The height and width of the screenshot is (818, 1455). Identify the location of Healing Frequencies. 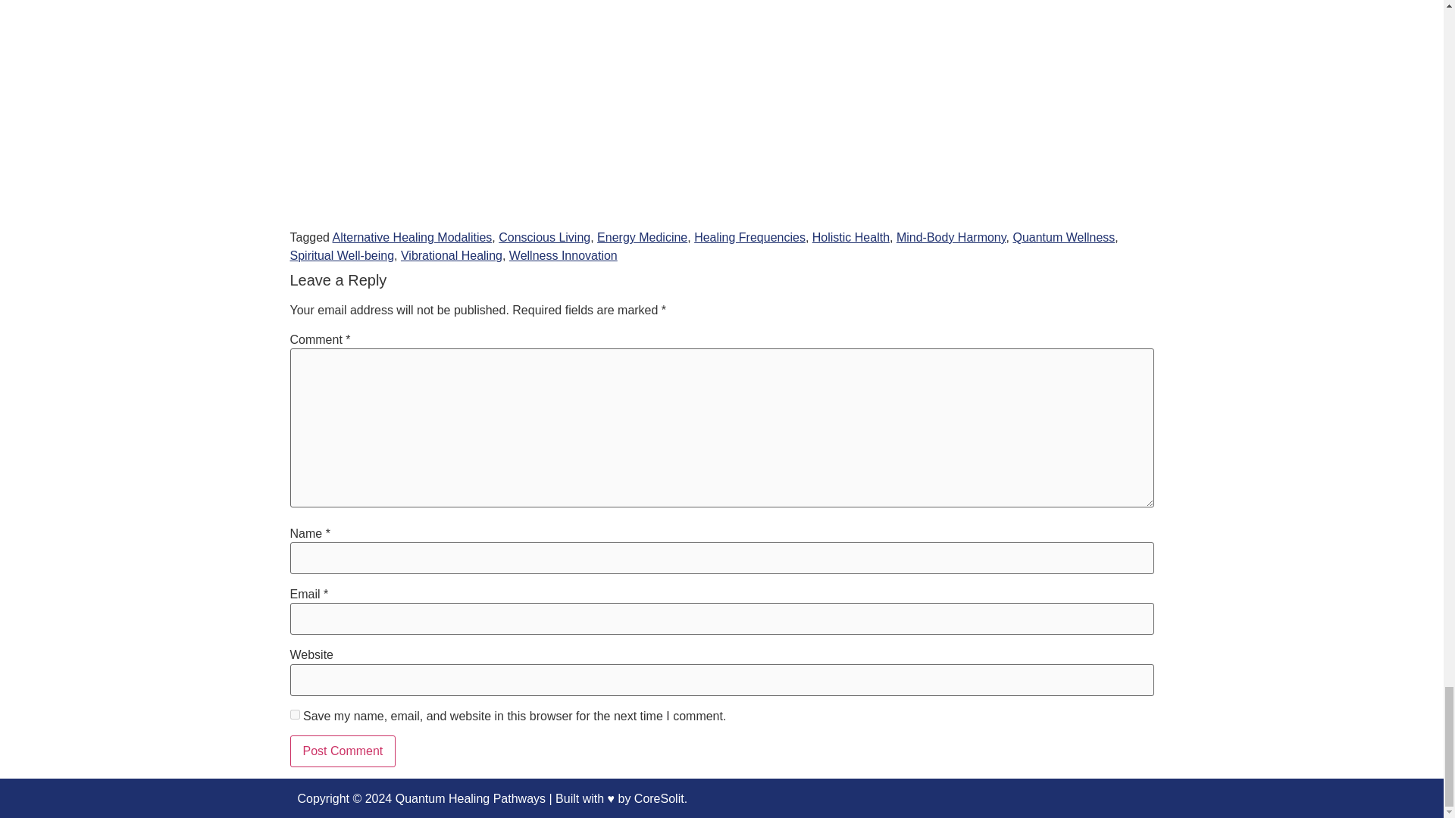
(749, 236).